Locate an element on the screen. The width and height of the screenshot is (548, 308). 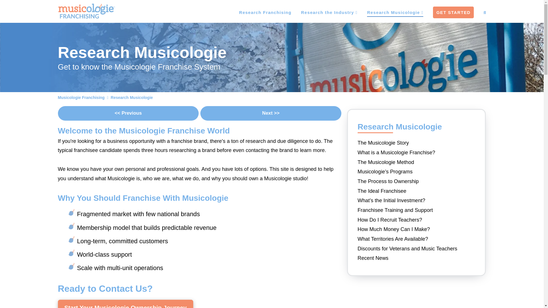
Research Franchising is located at coordinates (260, 11).